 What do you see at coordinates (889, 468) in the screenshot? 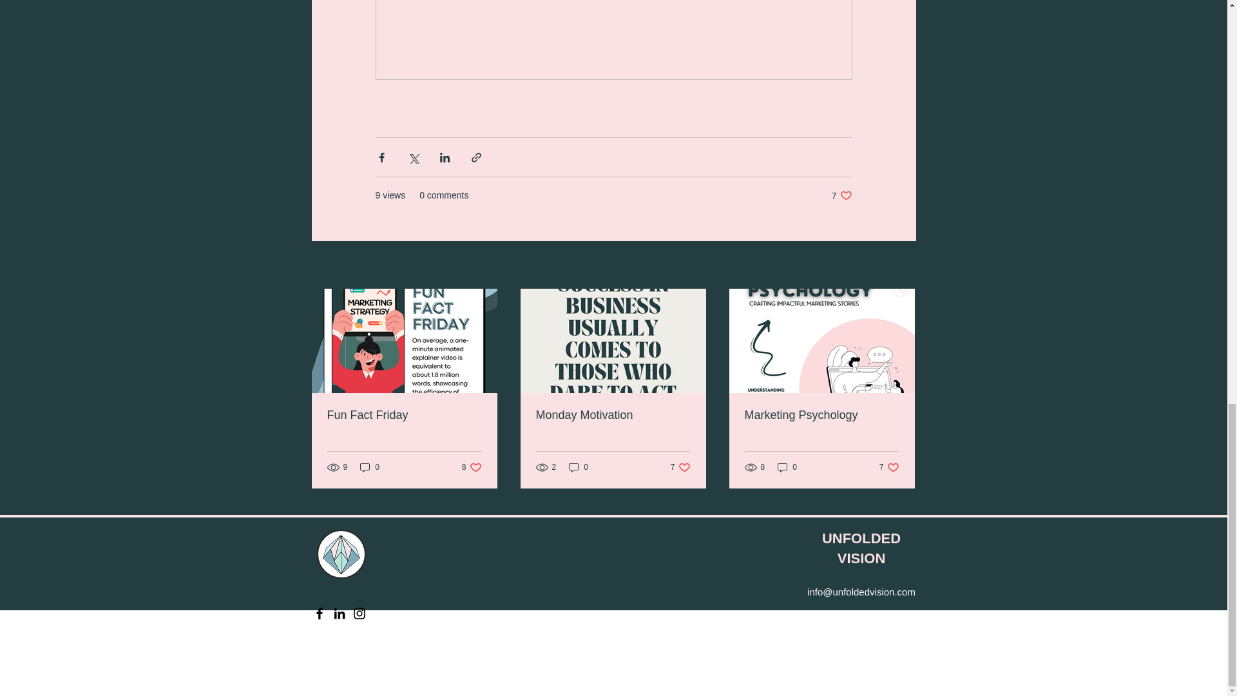
I see `Marketing Psychology` at bounding box center [889, 468].